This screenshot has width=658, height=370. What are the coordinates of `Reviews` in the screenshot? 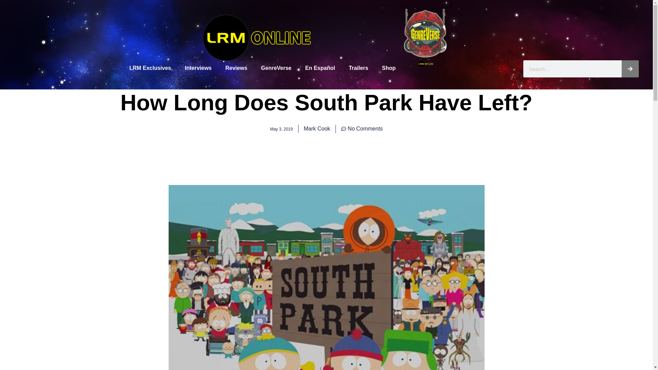 It's located at (236, 68).